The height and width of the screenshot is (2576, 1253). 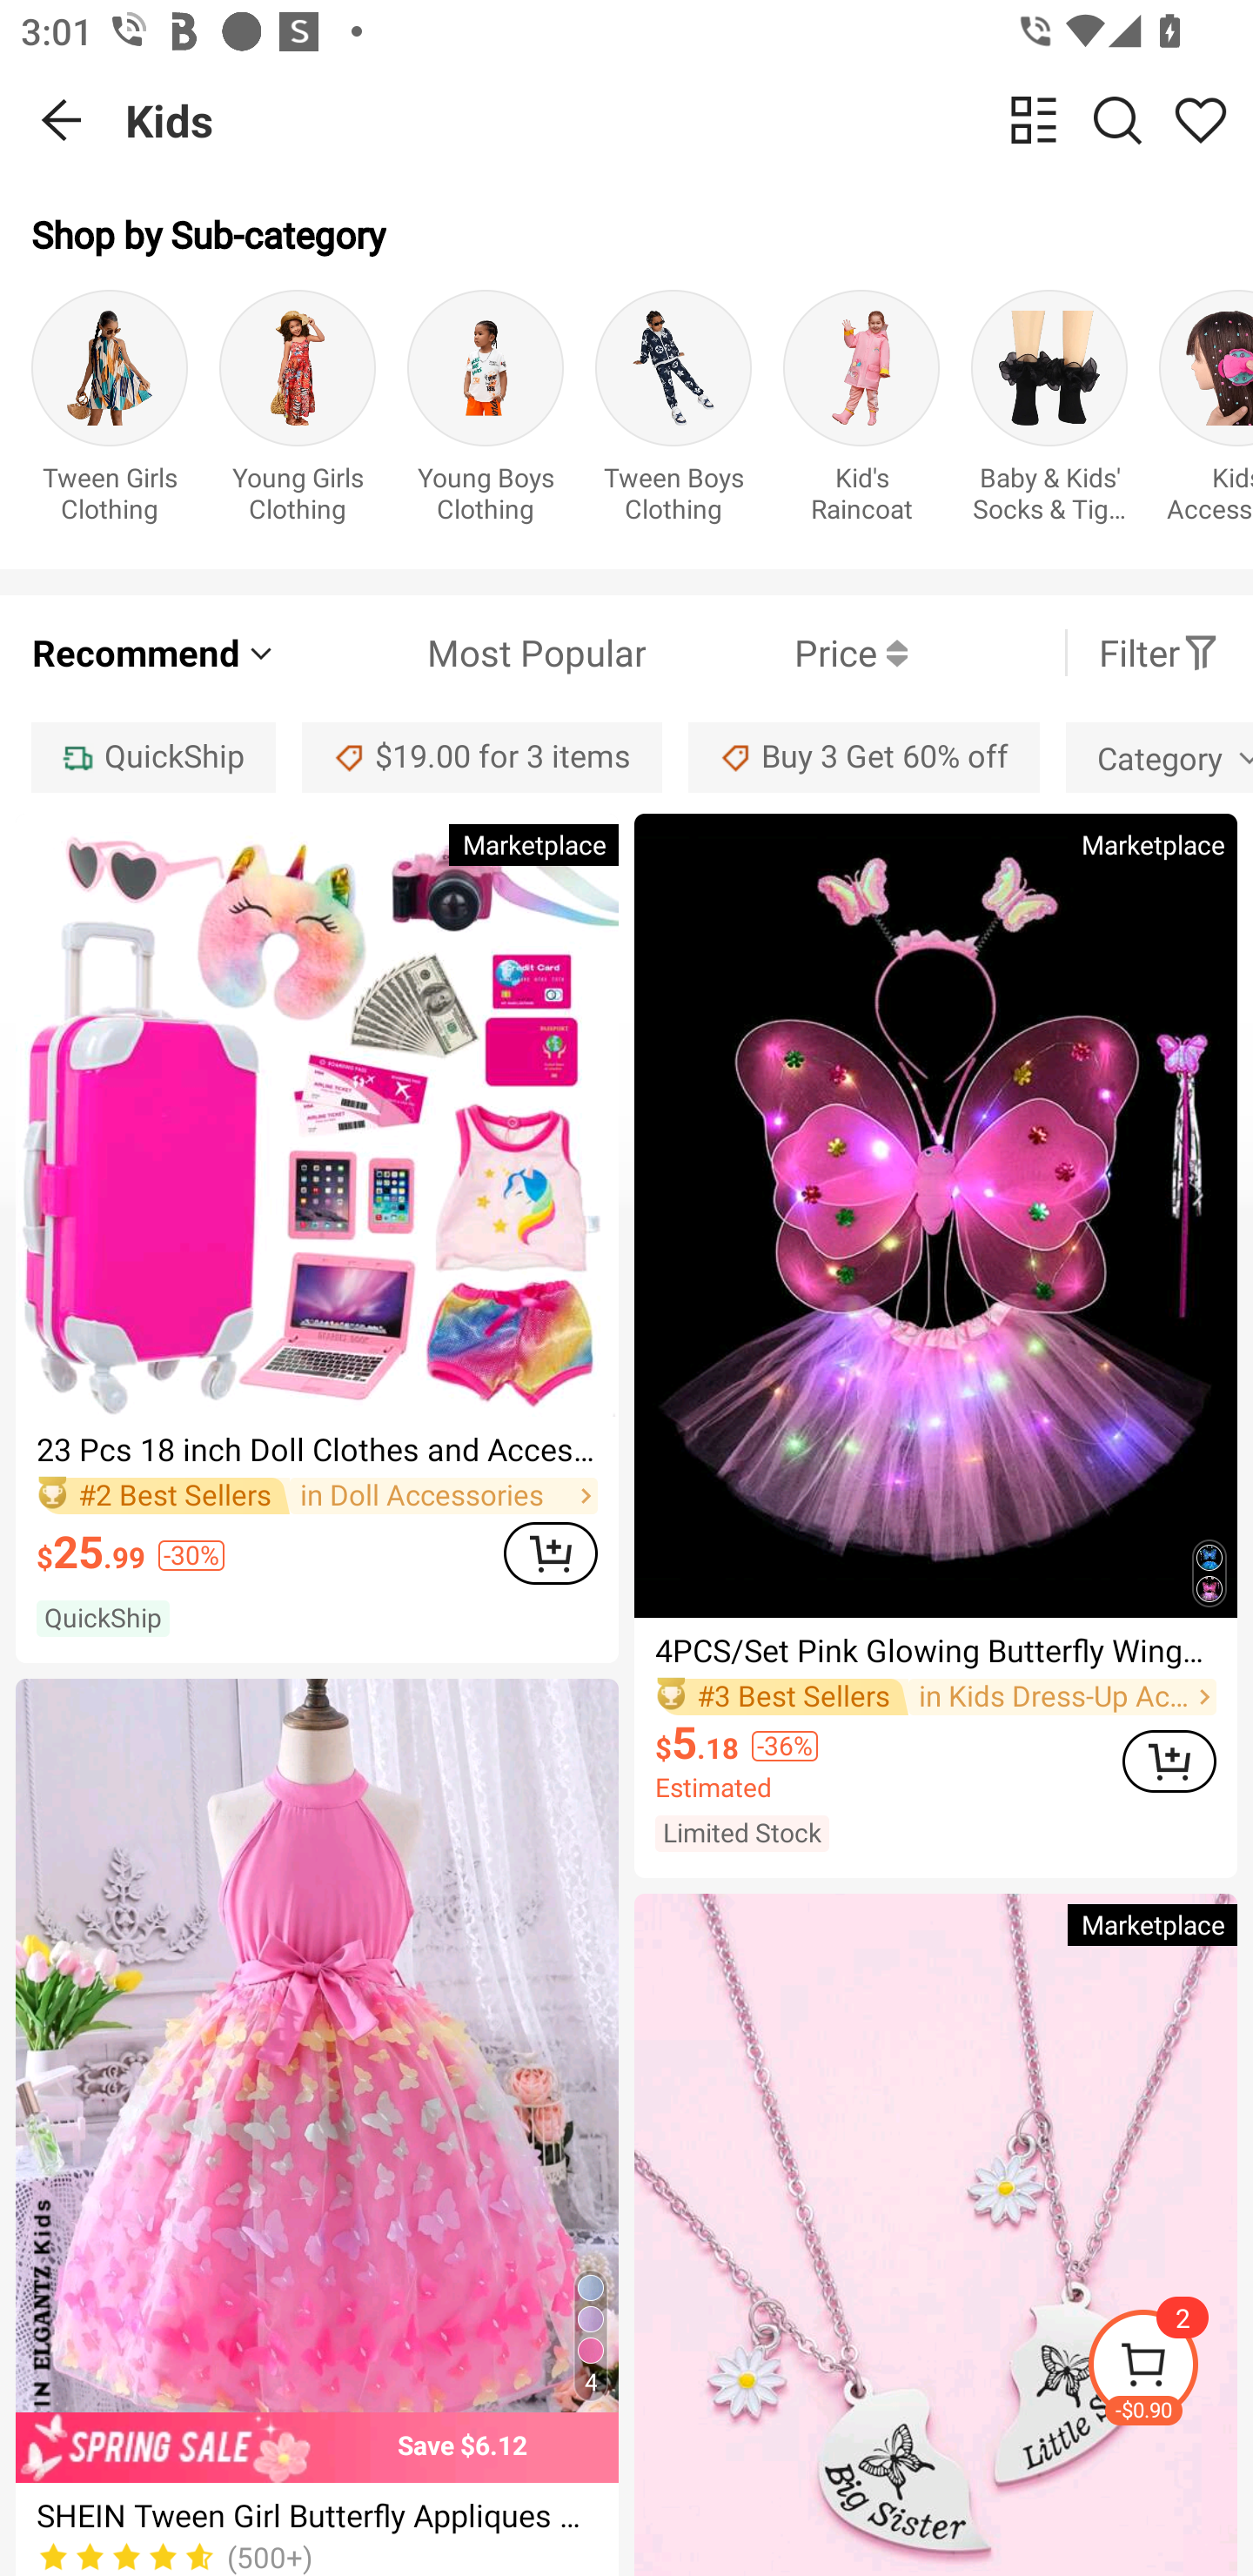 I want to click on ADD TO CART, so click(x=1169, y=1761).